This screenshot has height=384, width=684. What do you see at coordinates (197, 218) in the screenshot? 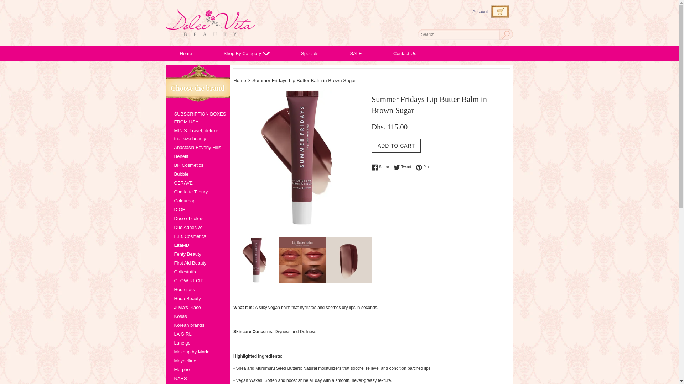
I see `Dose of colors` at bounding box center [197, 218].